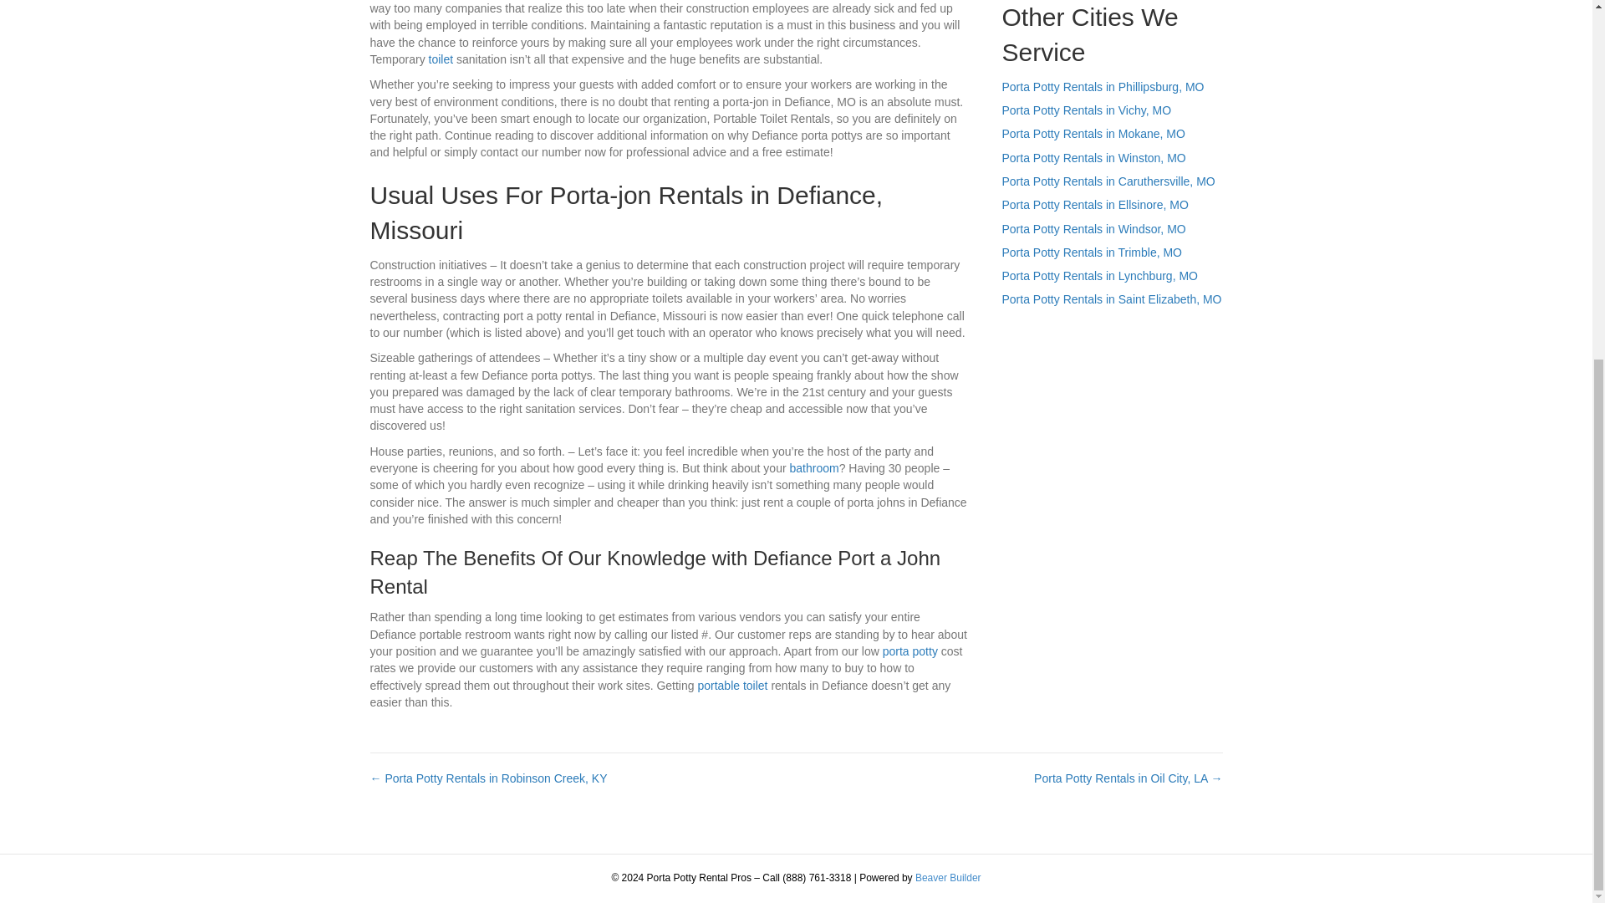 The width and height of the screenshot is (1605, 903). Describe the element at coordinates (813, 468) in the screenshot. I see `bathroom` at that location.